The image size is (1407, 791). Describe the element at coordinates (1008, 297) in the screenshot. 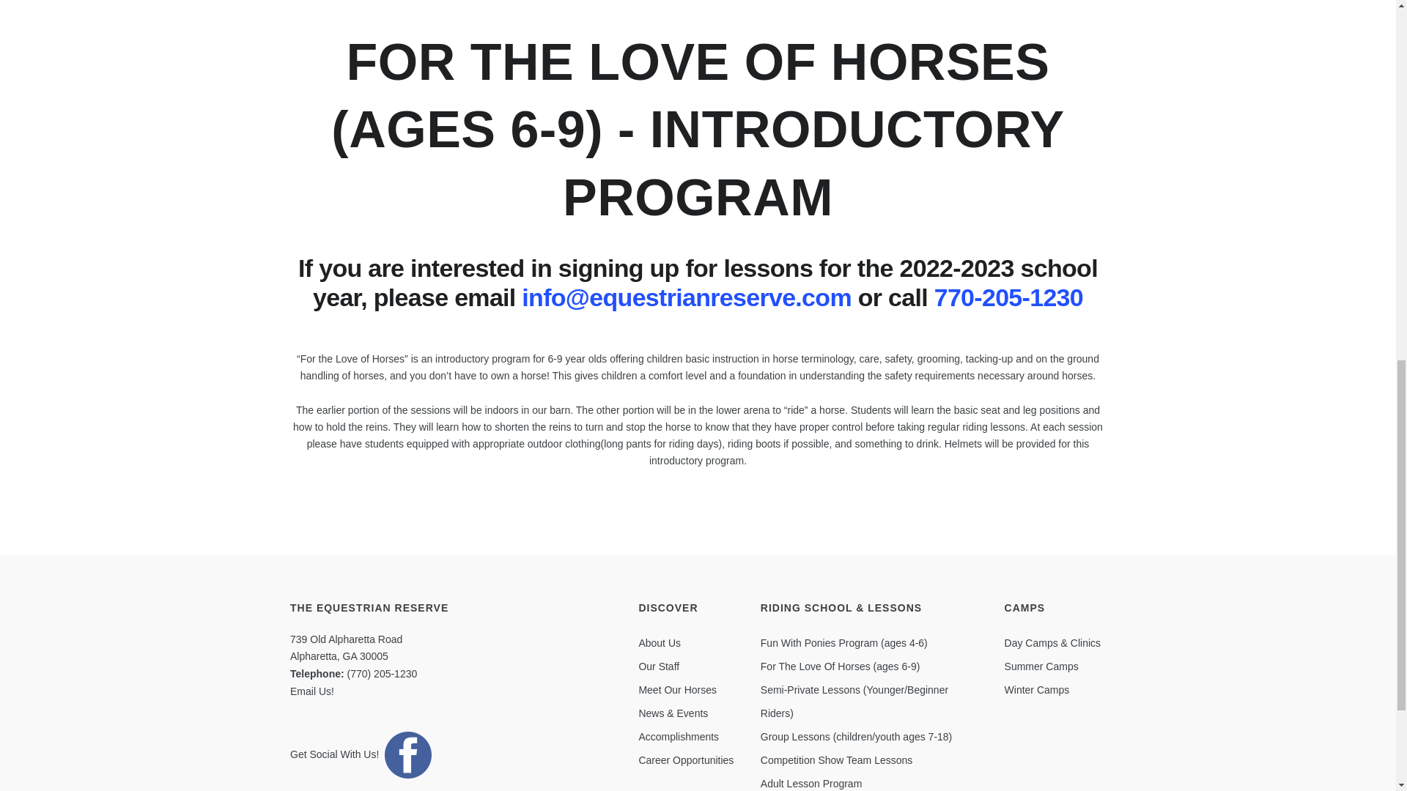

I see `770-205-1230` at that location.